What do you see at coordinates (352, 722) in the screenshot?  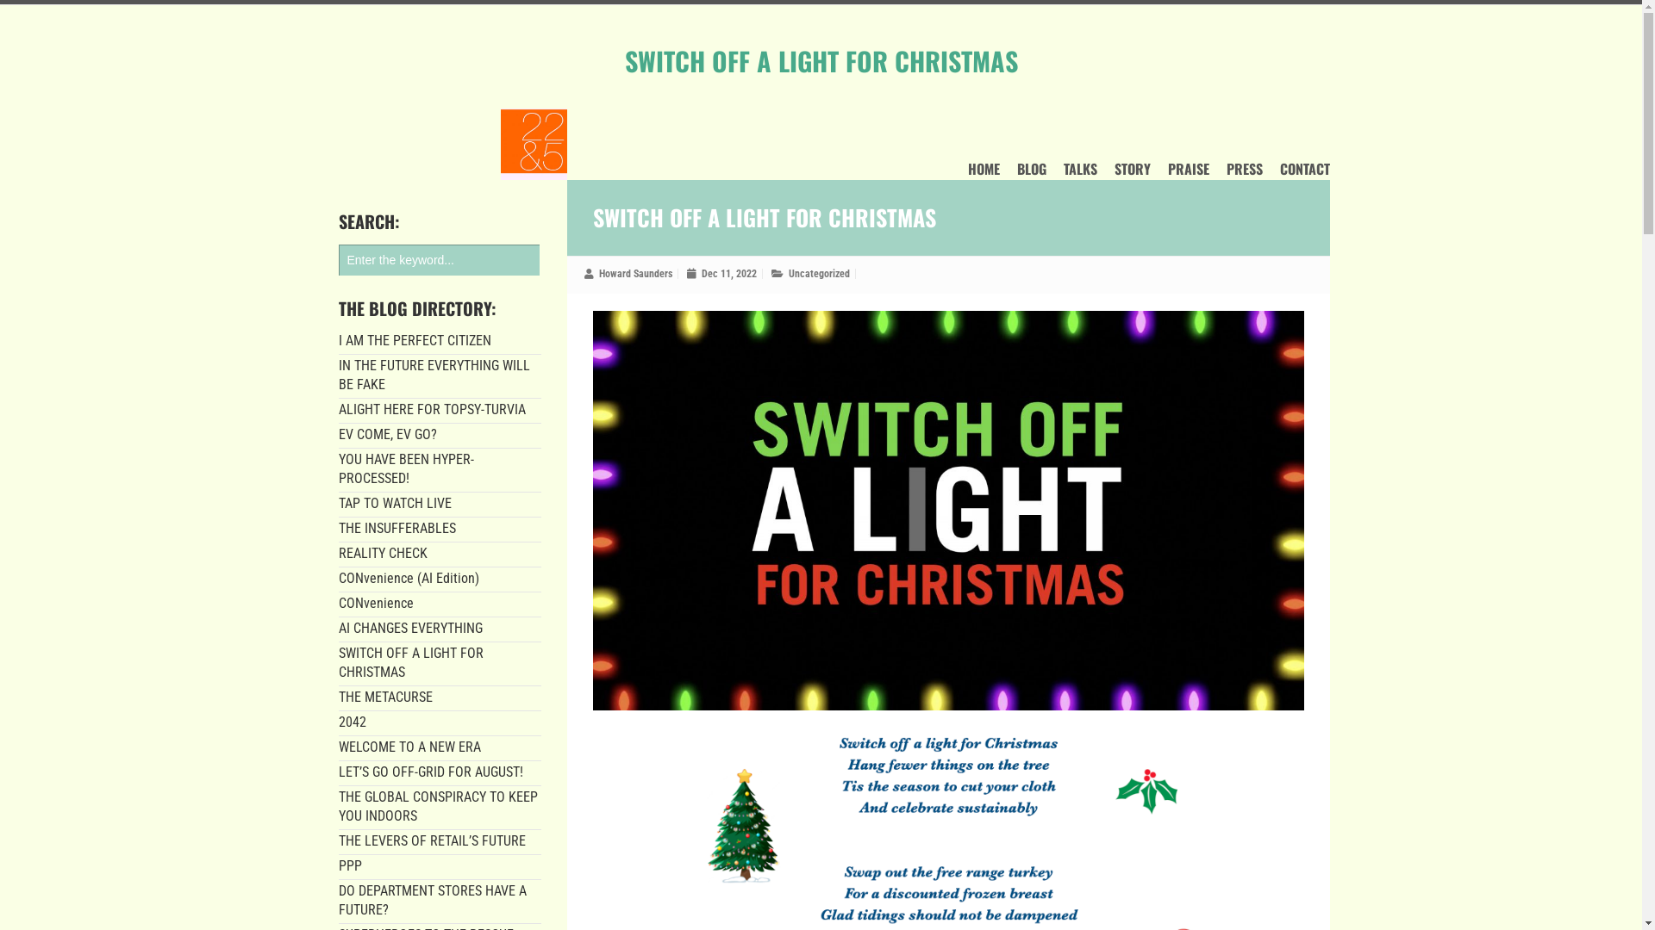 I see `2042` at bounding box center [352, 722].